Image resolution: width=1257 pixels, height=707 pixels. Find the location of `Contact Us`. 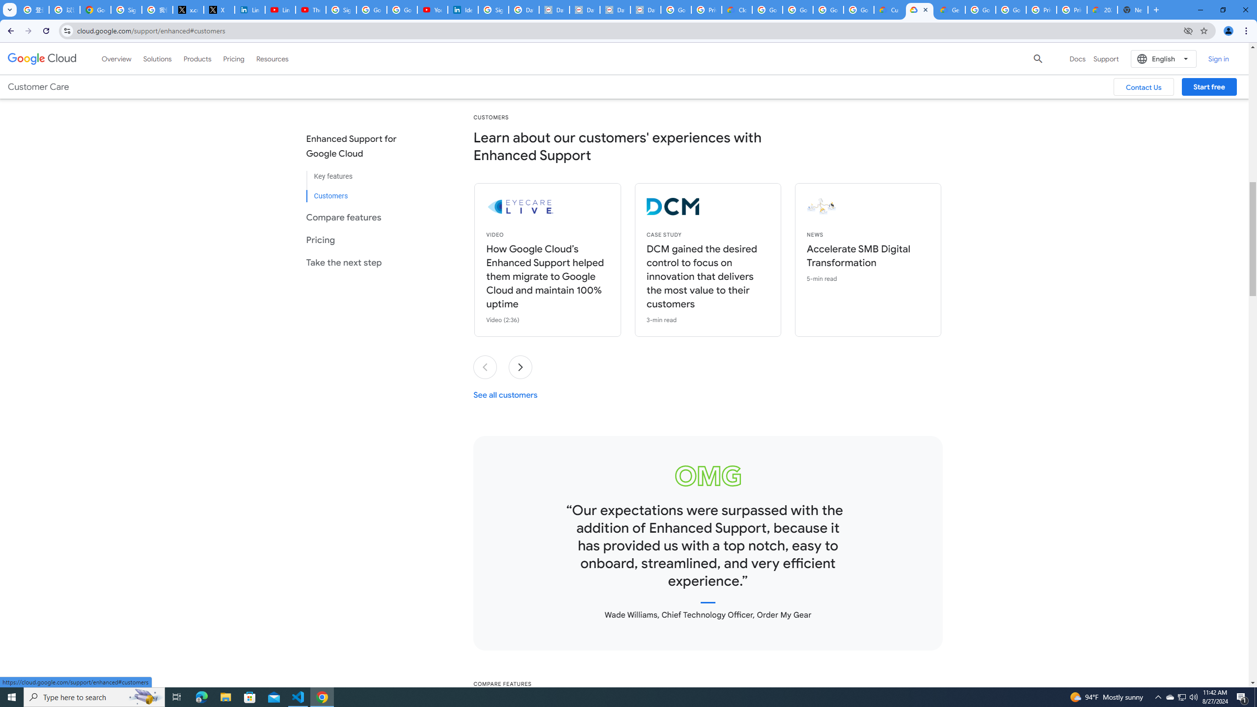

Contact Us is located at coordinates (1144, 86).